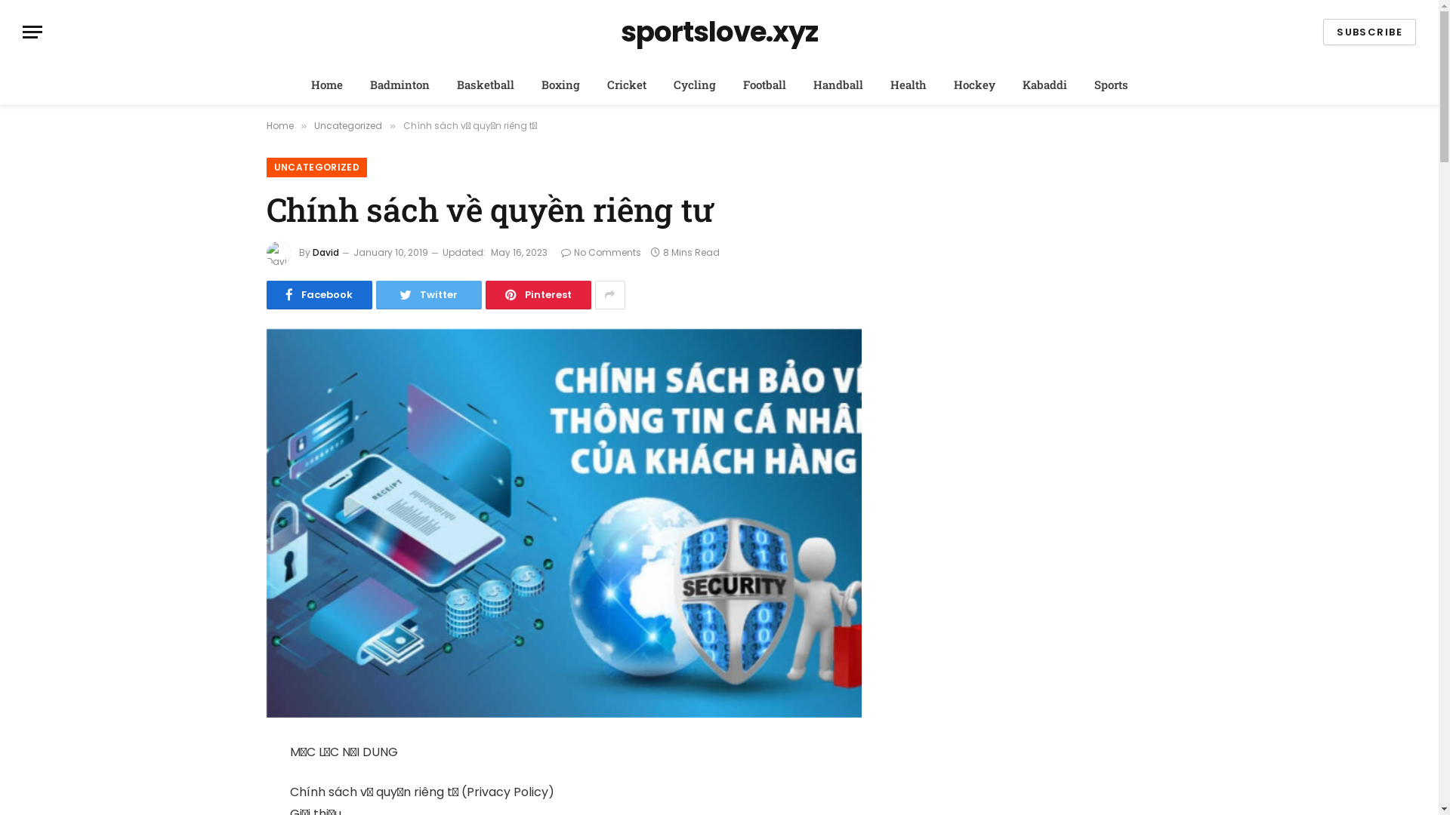 This screenshot has height=815, width=1450. Describe the element at coordinates (400, 85) in the screenshot. I see `Badminton` at that location.